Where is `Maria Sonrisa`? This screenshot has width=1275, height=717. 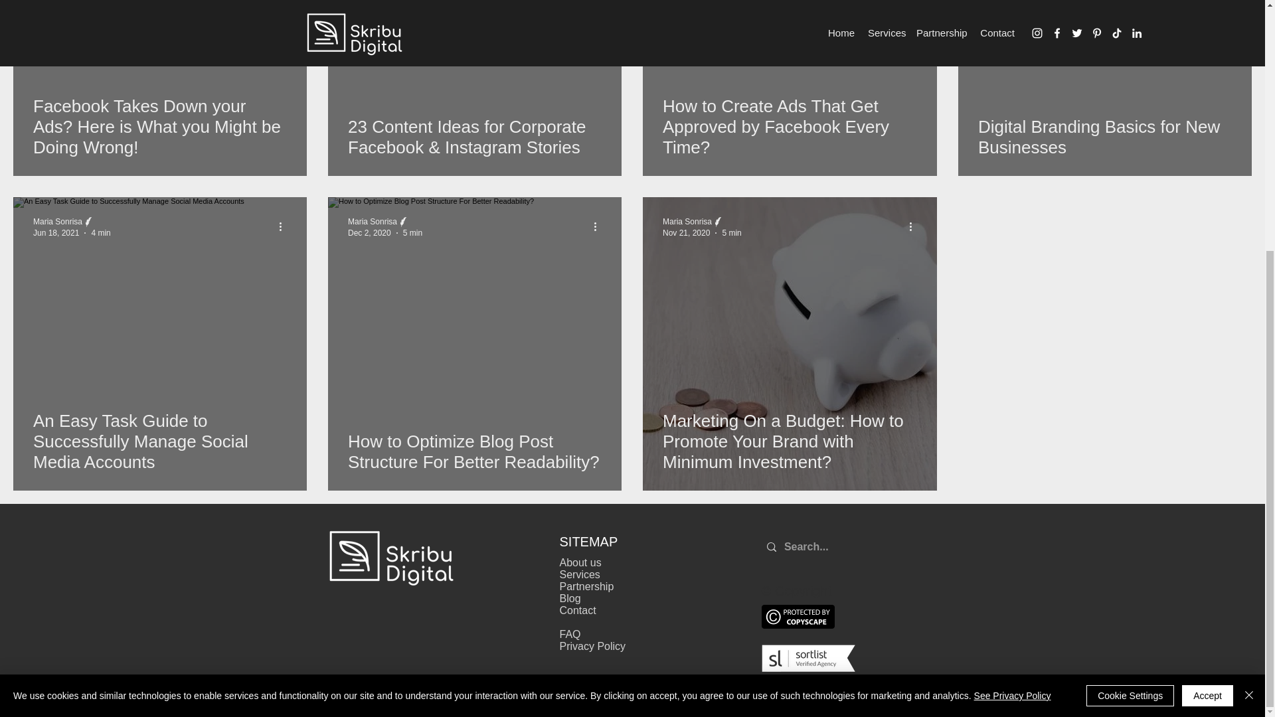
Maria Sonrisa is located at coordinates (372, 222).